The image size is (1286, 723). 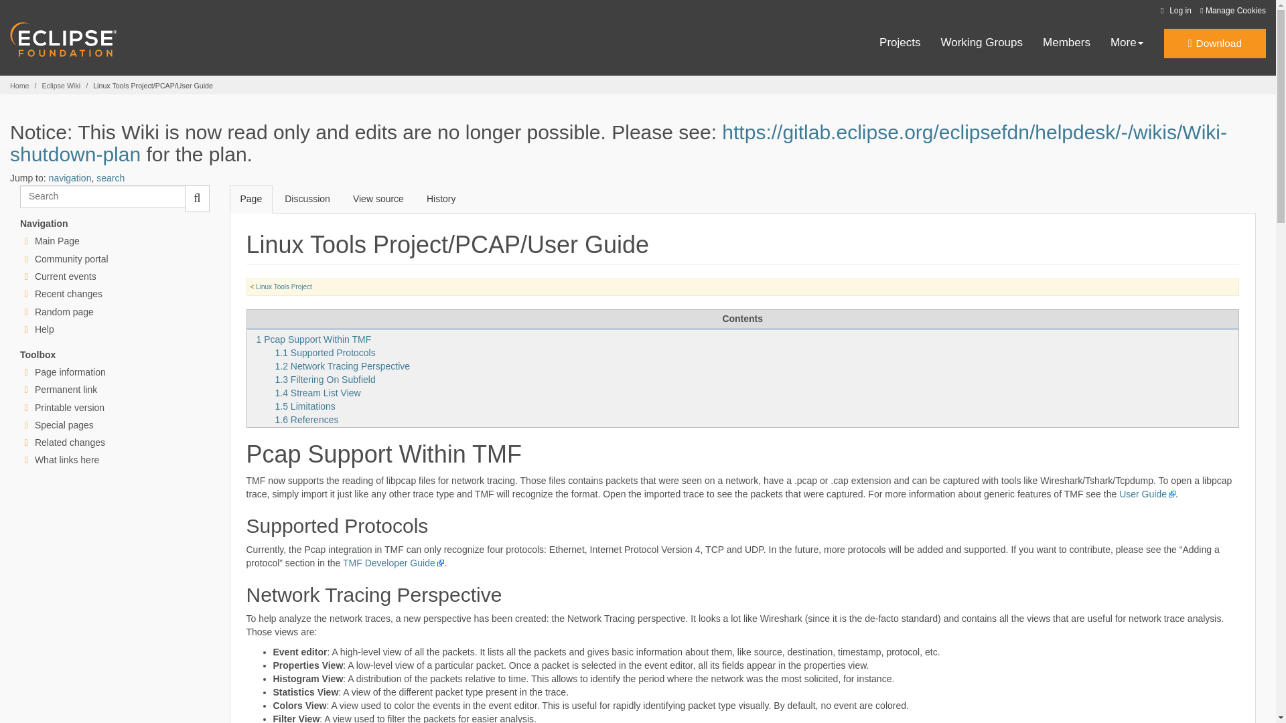 What do you see at coordinates (102, 197) in the screenshot?
I see `Special:Search` at bounding box center [102, 197].